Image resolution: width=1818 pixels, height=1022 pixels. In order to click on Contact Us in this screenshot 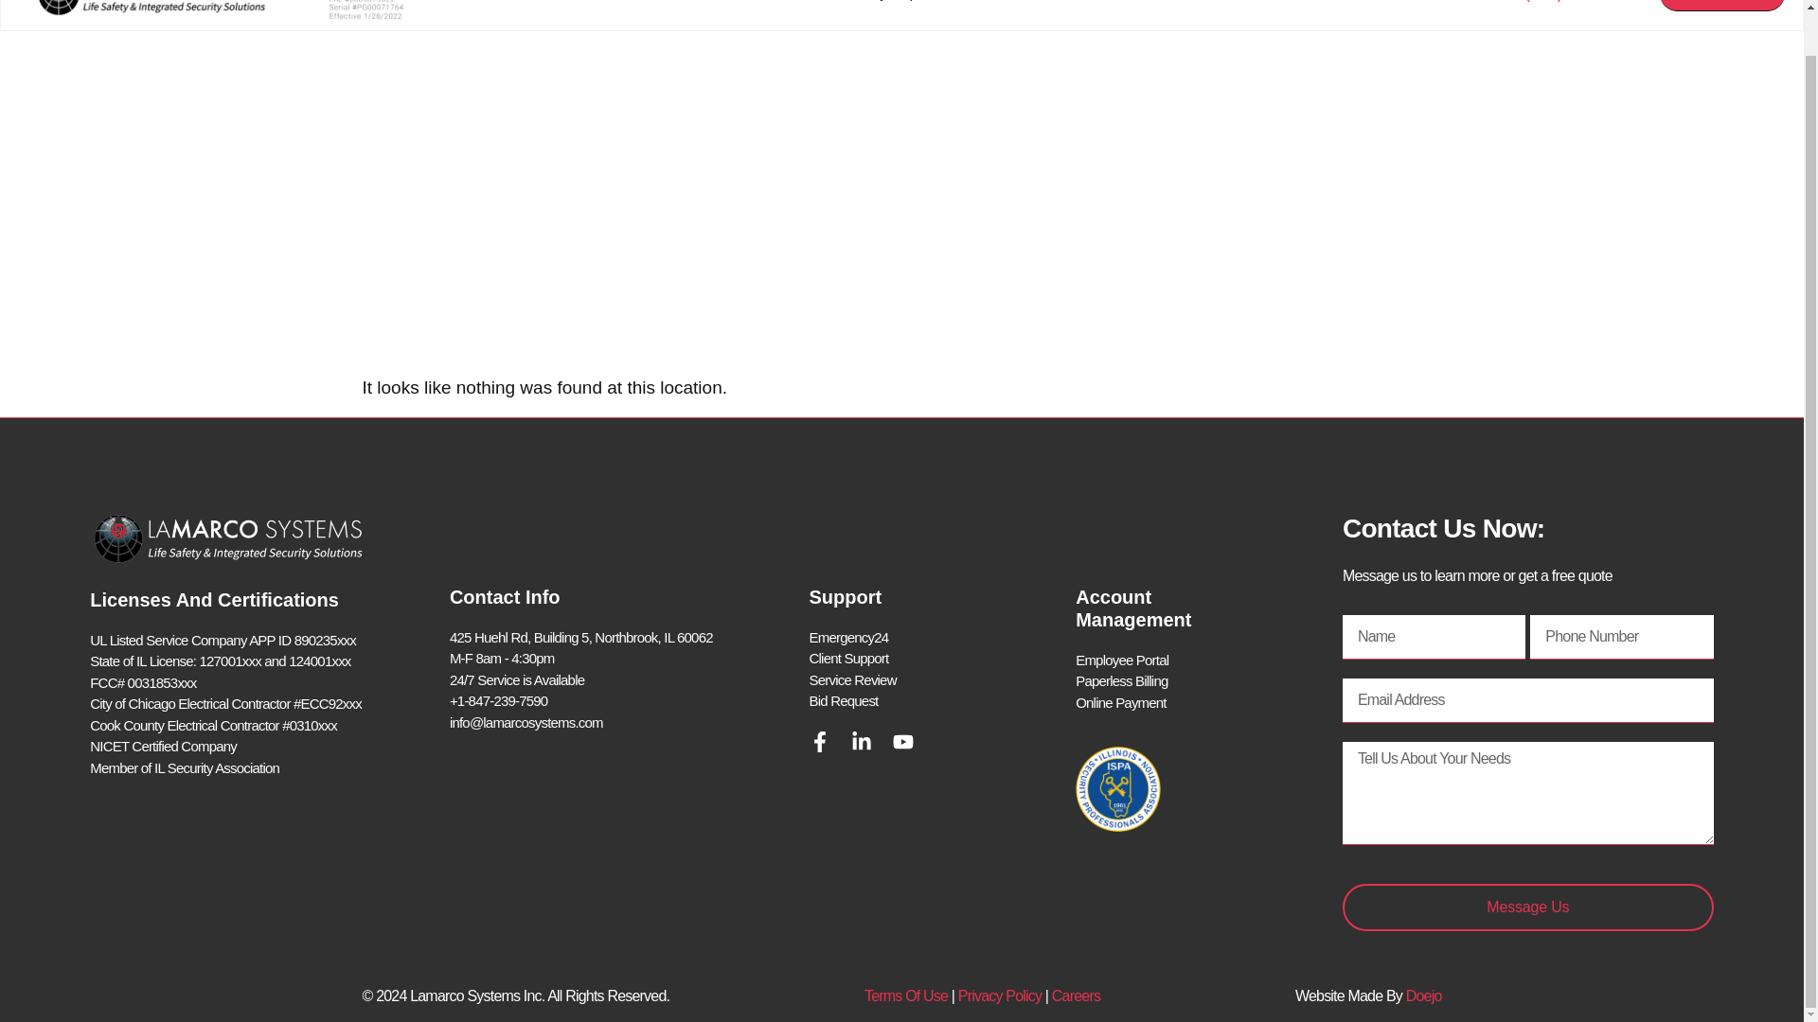, I will do `click(1271, 2)`.